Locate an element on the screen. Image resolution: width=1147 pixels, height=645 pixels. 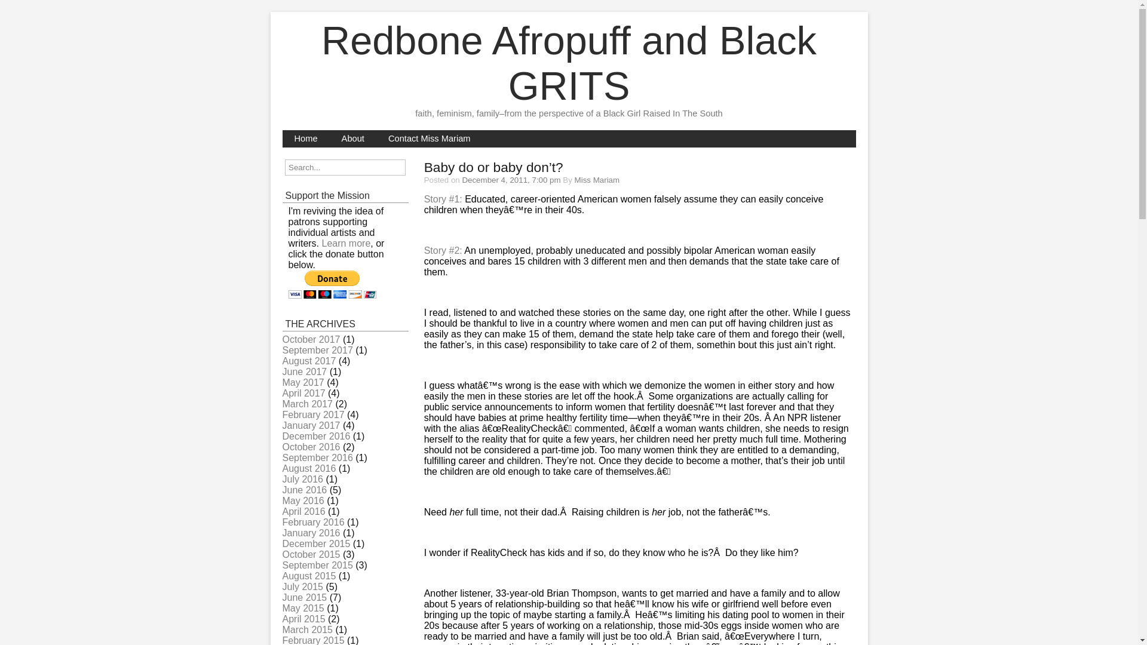
On CreoleInDC: Angel Adams is located at coordinates (443, 250).